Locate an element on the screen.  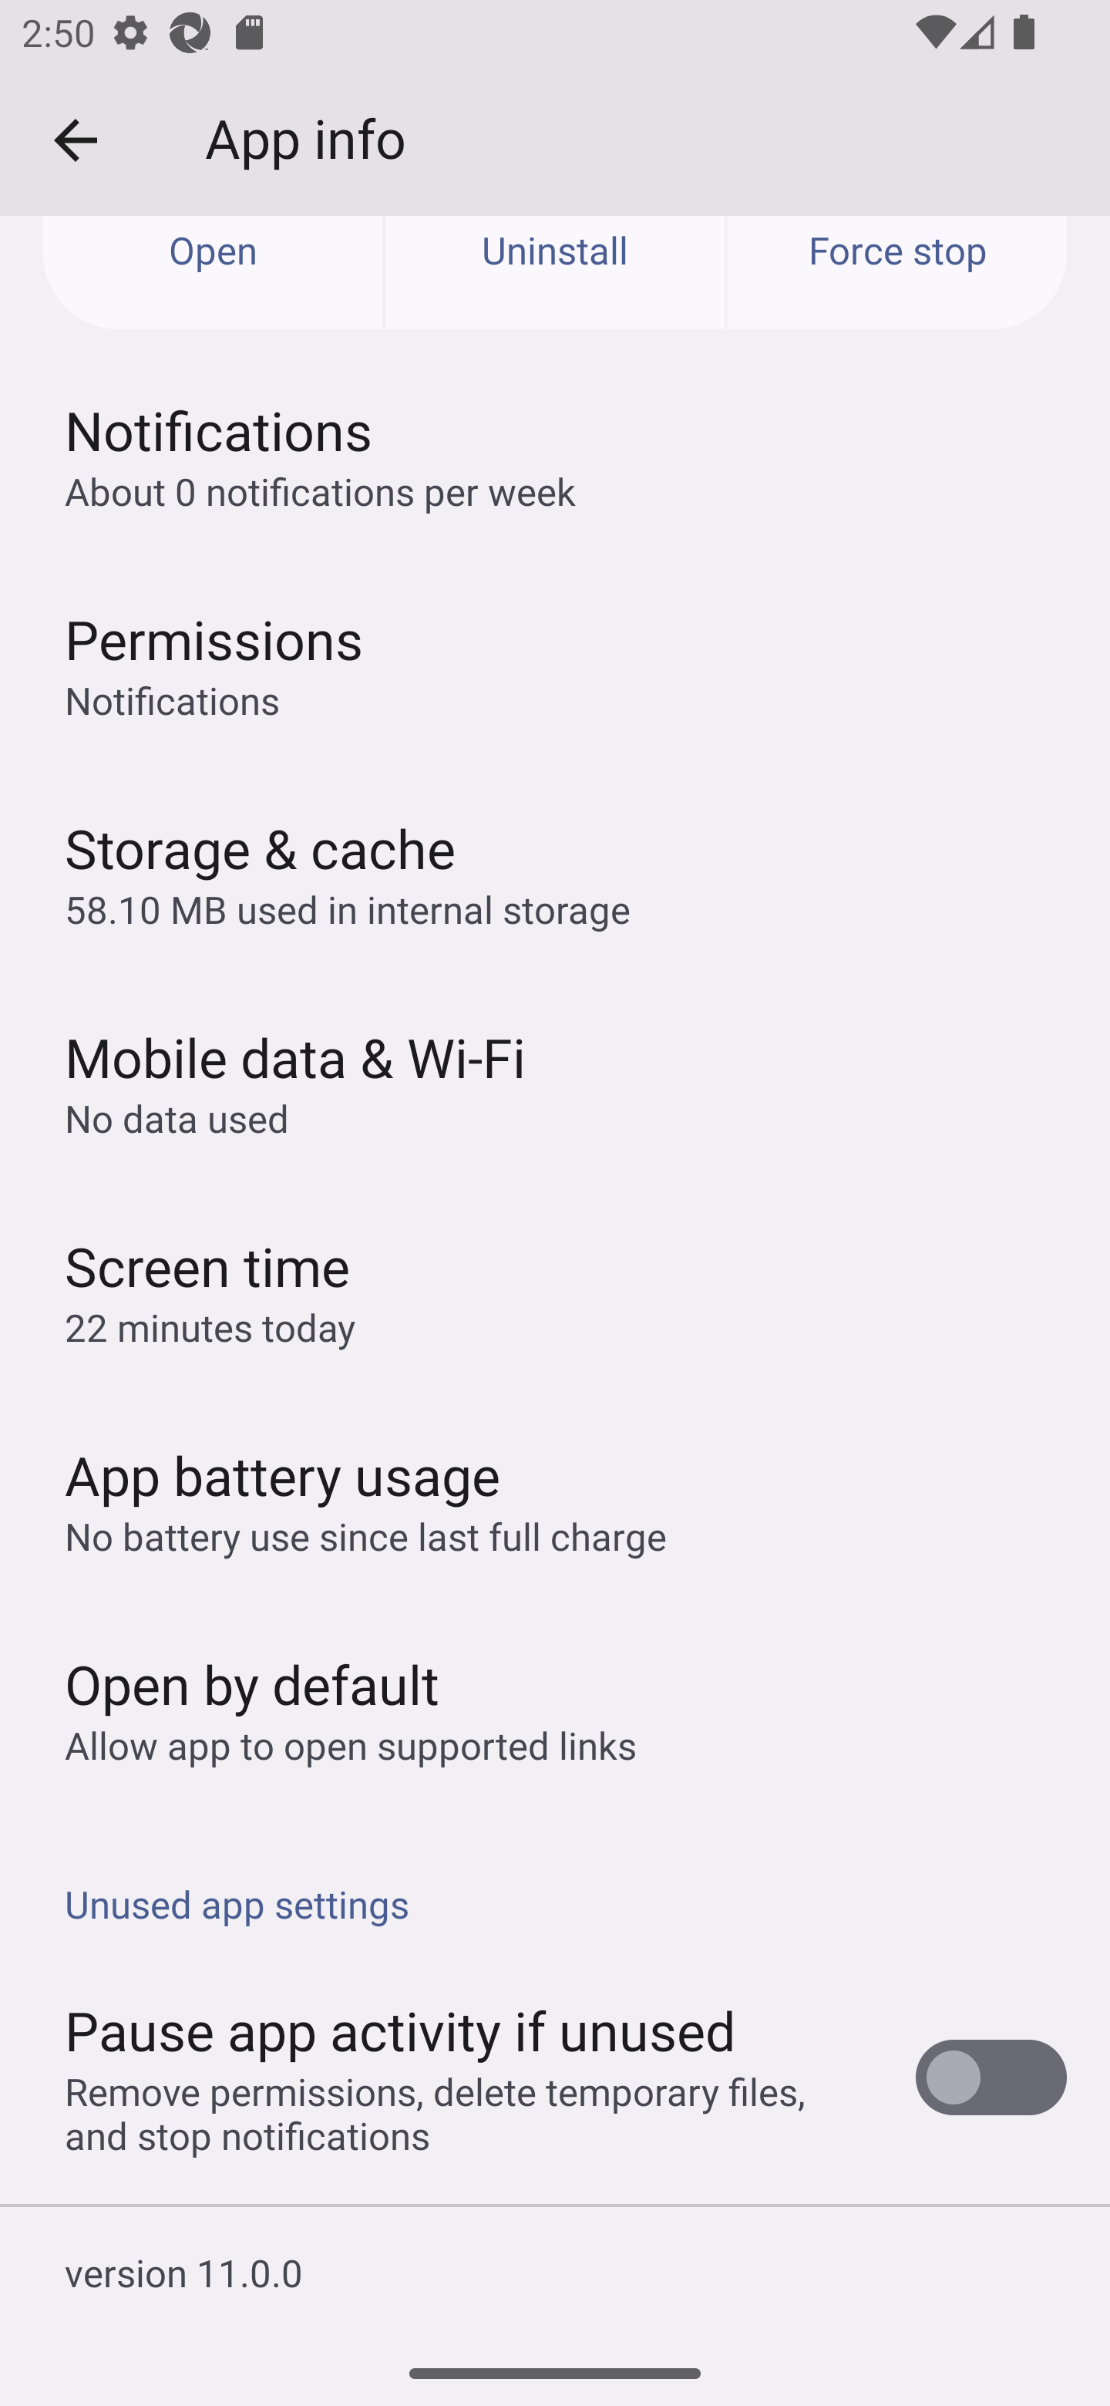
Force stop is located at coordinates (897, 273).